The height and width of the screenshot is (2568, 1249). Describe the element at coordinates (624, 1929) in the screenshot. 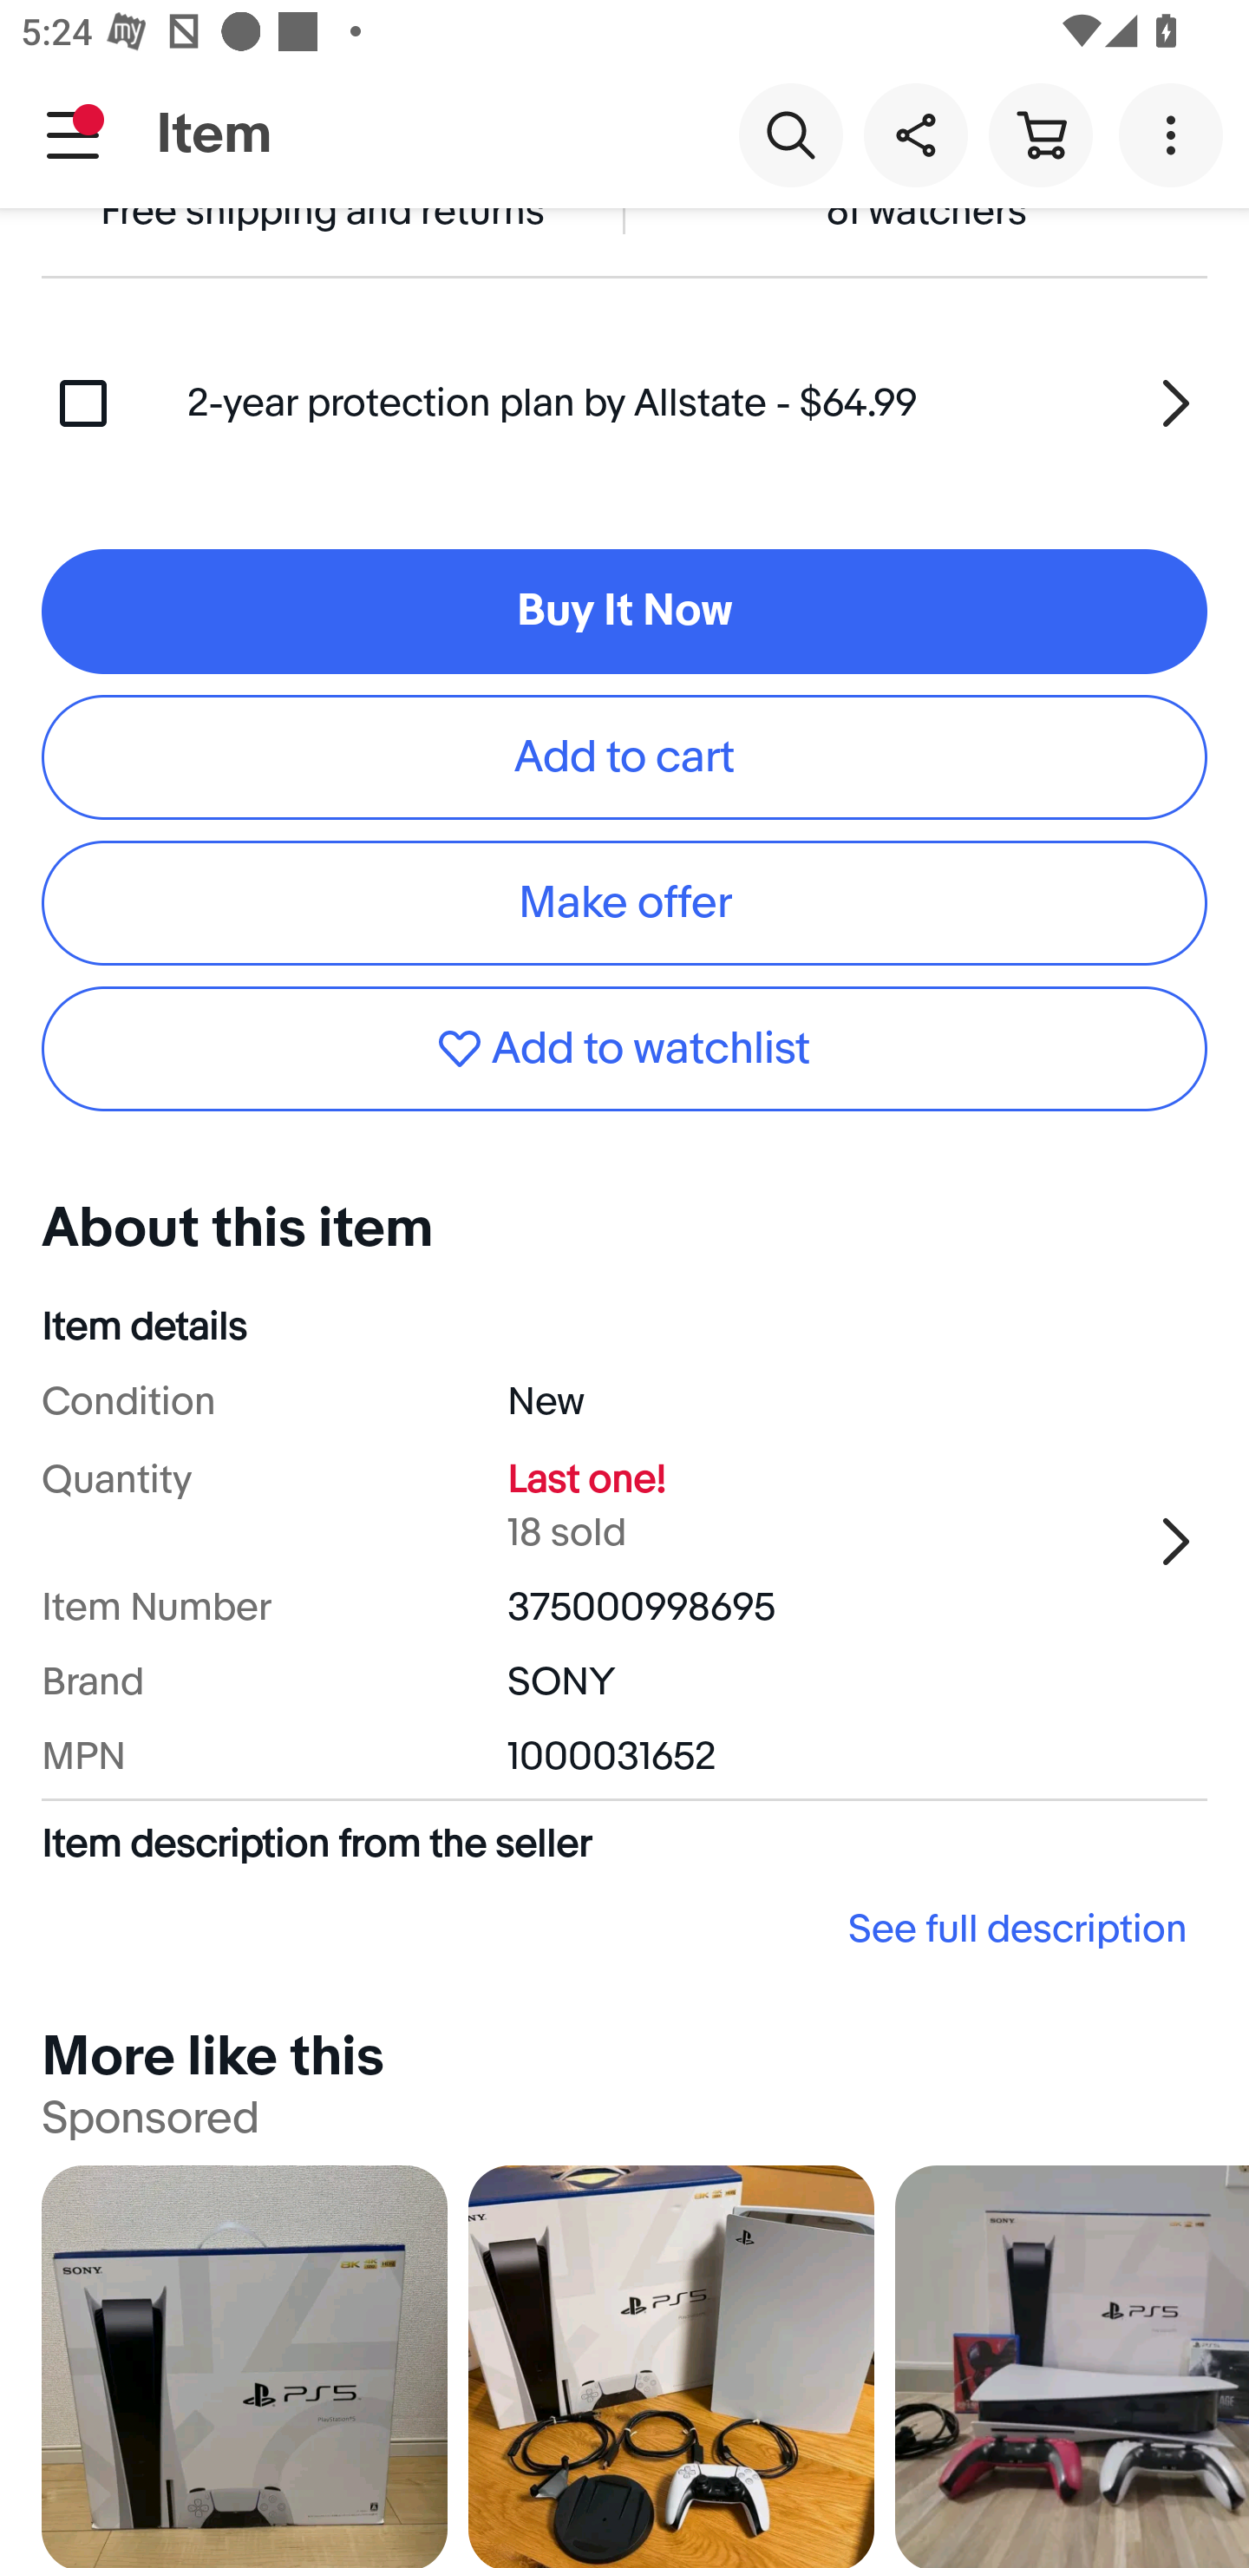

I see `See full description` at that location.